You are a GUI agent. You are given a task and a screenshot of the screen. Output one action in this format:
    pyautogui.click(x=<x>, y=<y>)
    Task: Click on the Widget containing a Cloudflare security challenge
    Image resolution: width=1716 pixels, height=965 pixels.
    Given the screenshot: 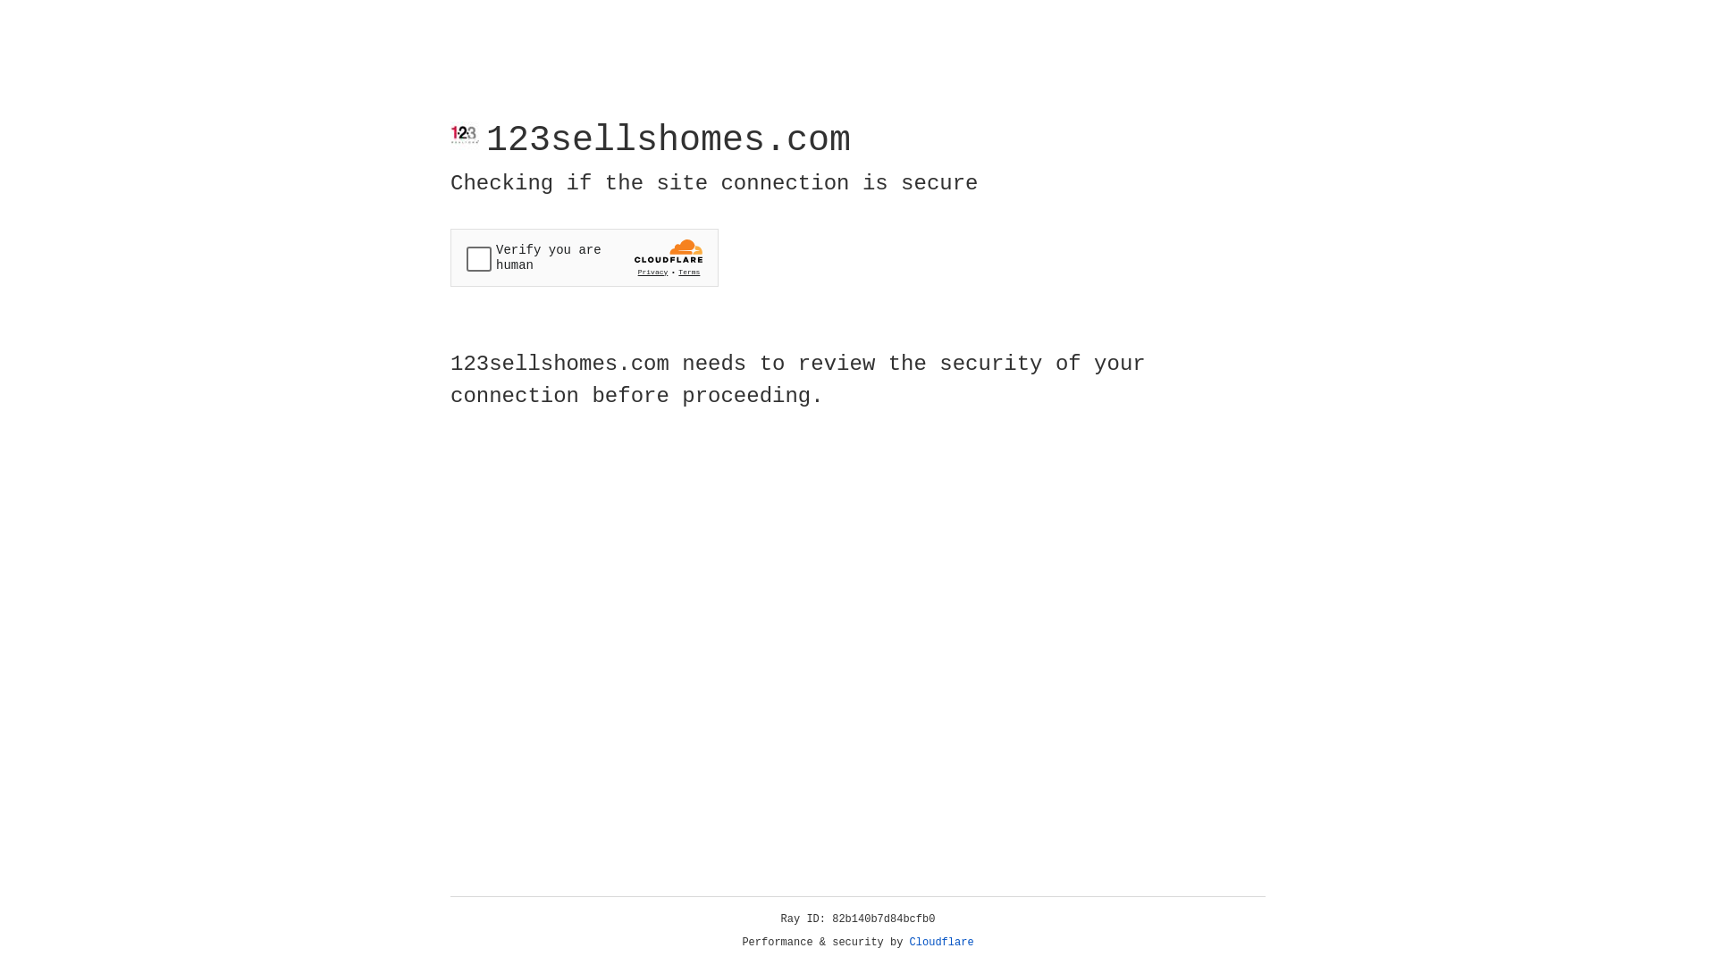 What is the action you would take?
    pyautogui.click(x=585, y=257)
    